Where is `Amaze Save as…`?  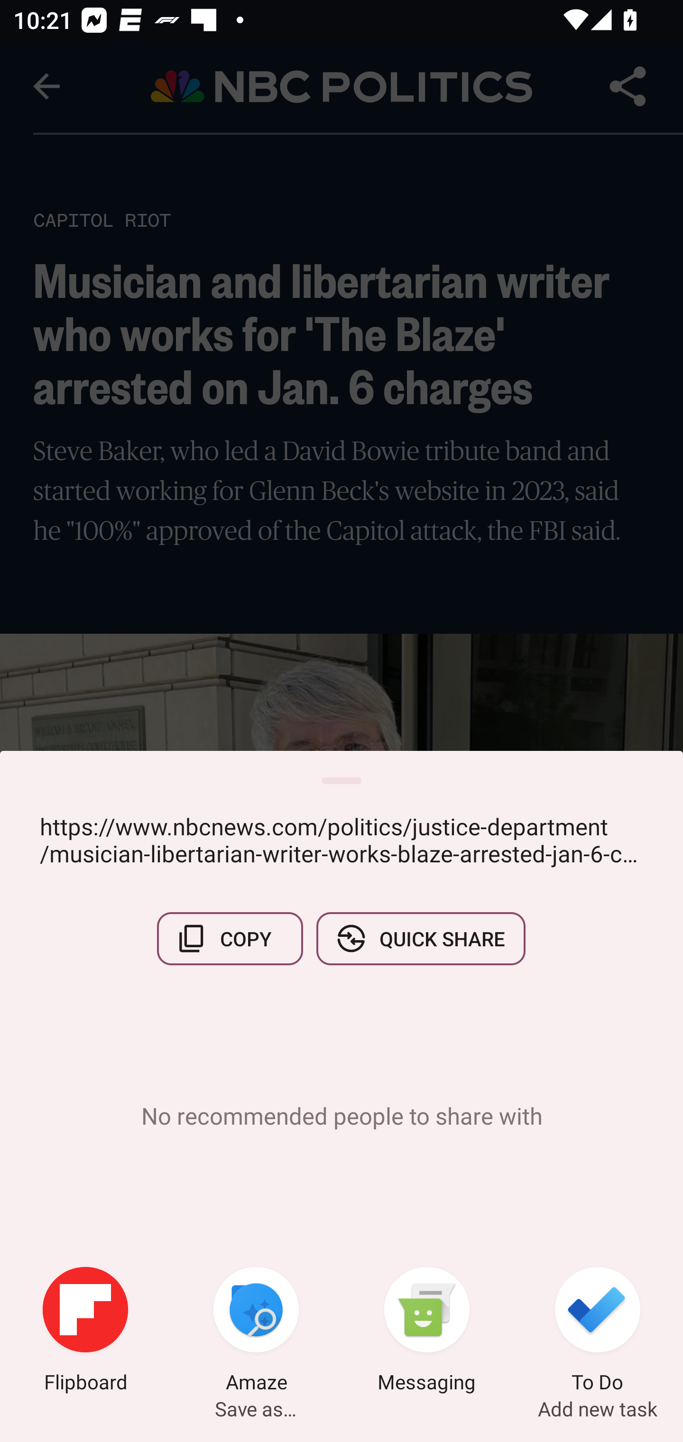 Amaze Save as… is located at coordinates (256, 1332).